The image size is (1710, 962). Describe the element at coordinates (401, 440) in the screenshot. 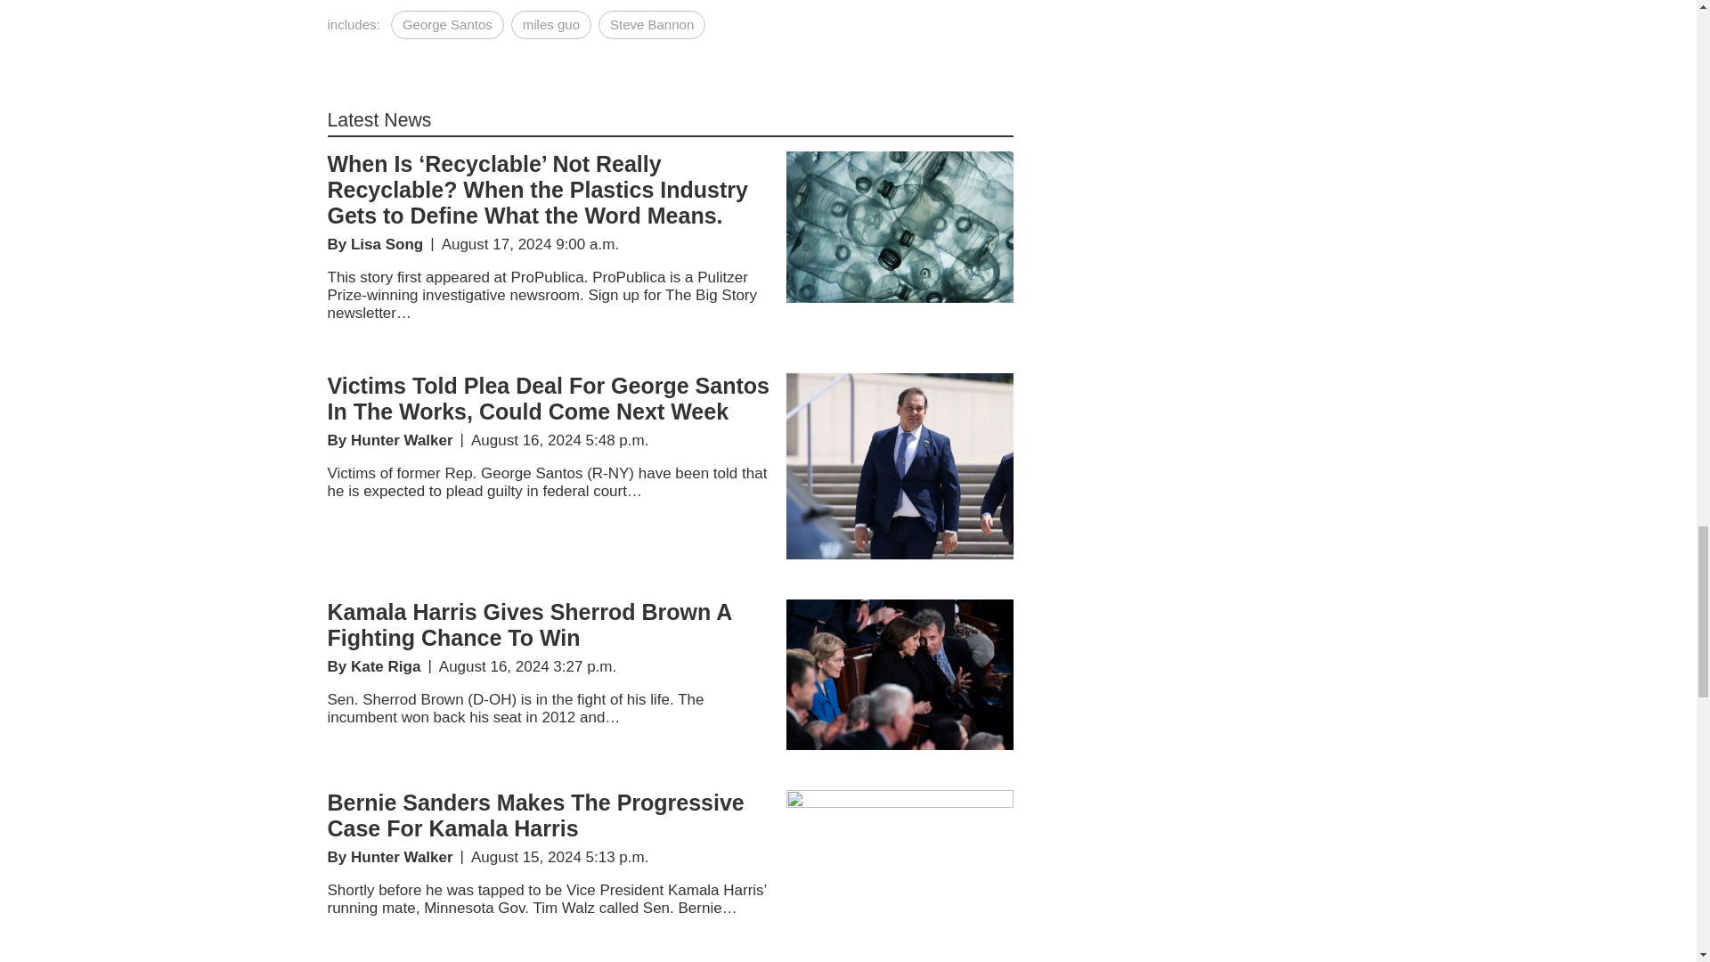

I see `Posts by Hunter Walker` at that location.